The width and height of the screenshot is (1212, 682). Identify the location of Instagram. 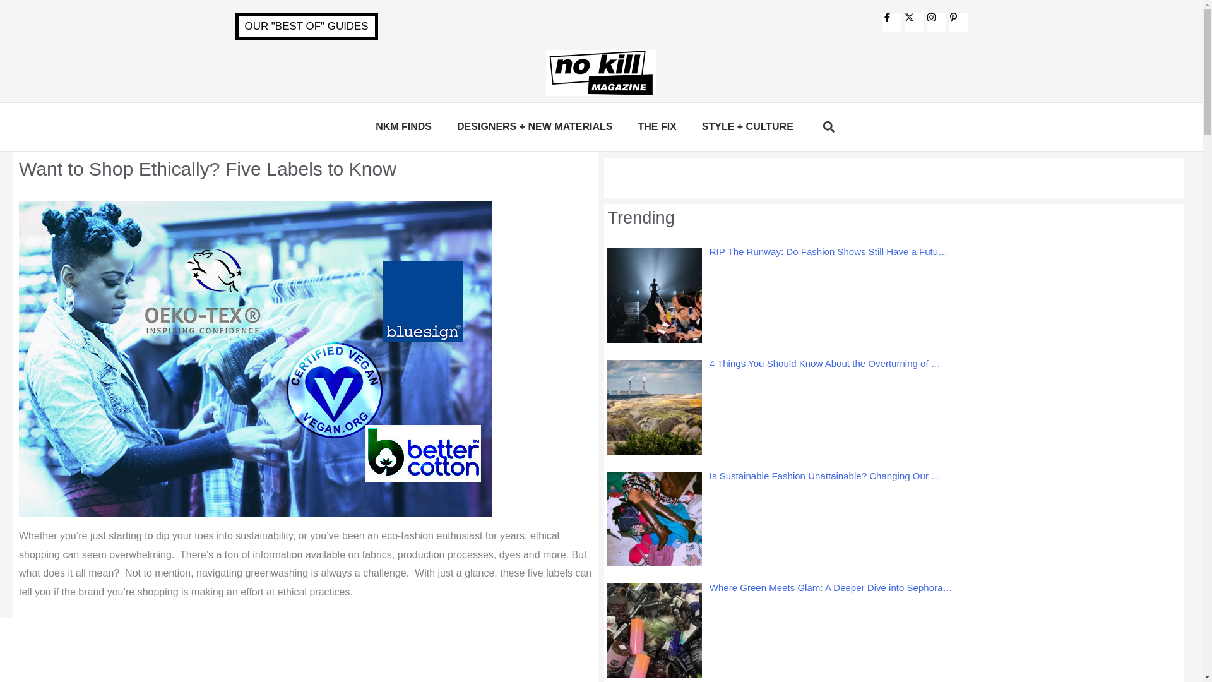
(936, 21).